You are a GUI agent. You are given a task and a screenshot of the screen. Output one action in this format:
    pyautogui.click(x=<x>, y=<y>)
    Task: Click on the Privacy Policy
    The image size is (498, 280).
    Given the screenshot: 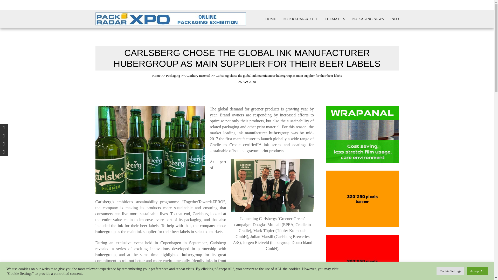 What is the action you would take?
    pyautogui.click(x=323, y=5)
    